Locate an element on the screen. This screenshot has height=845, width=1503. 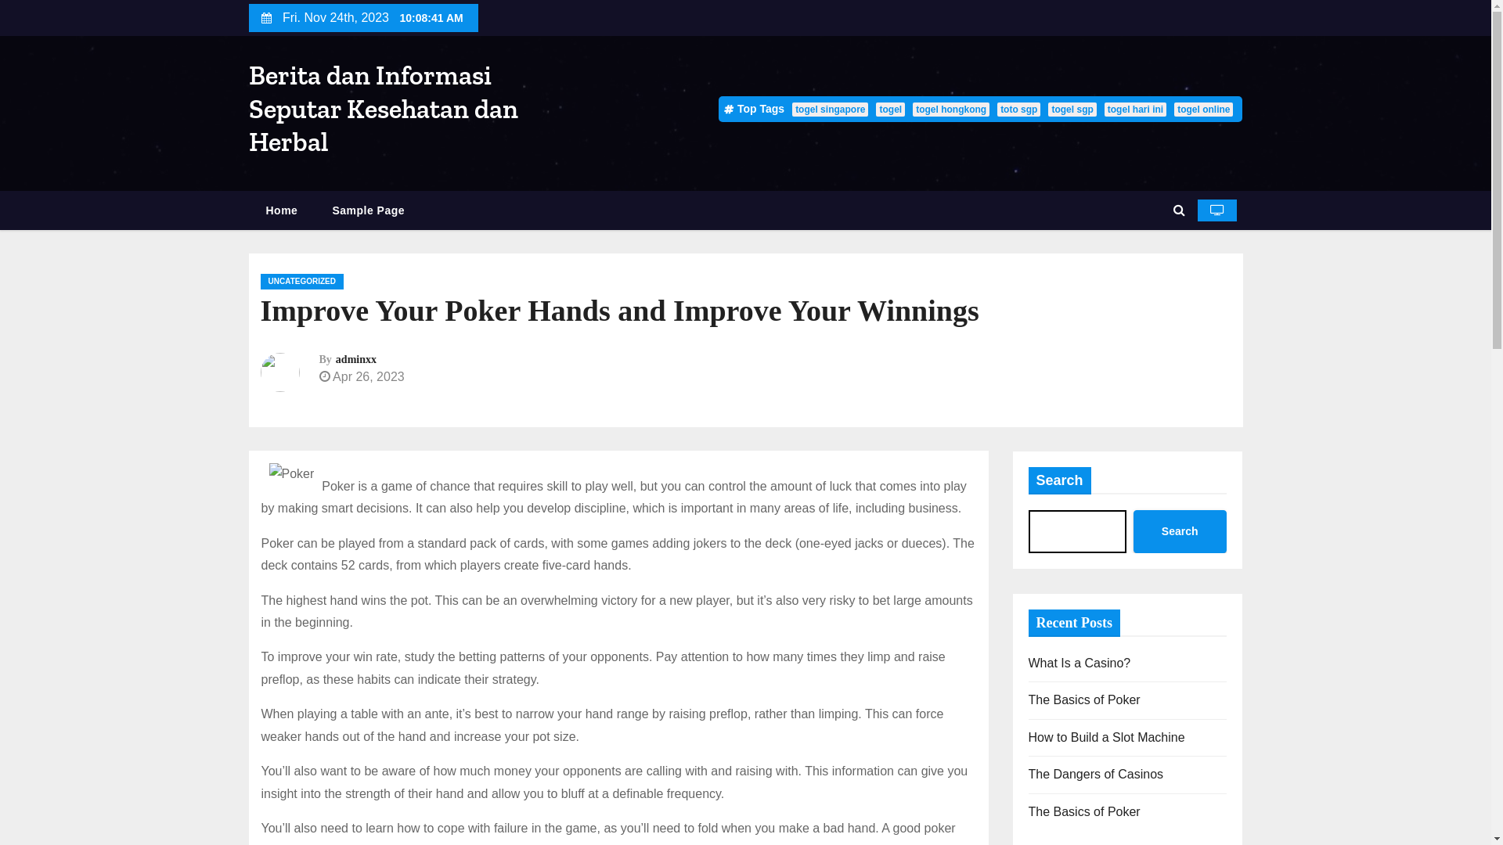
What Is a Casino? is located at coordinates (1080, 663).